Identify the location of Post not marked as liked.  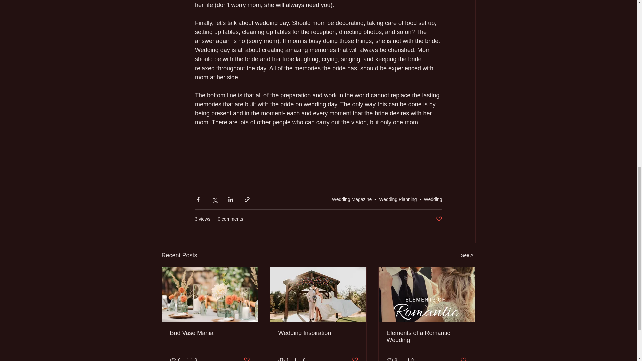
(355, 358).